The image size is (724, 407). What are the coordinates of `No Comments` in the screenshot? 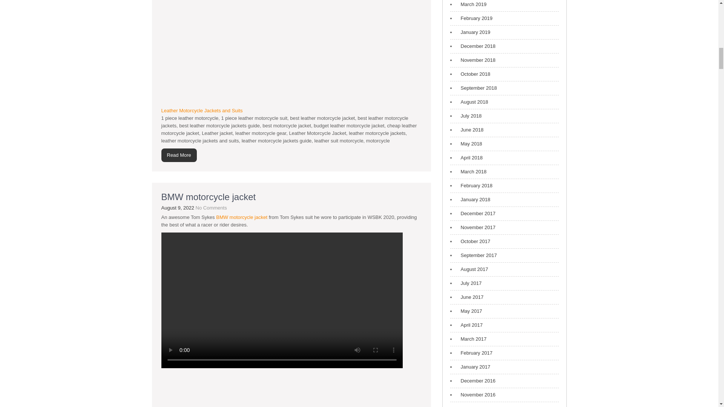 It's located at (211, 208).